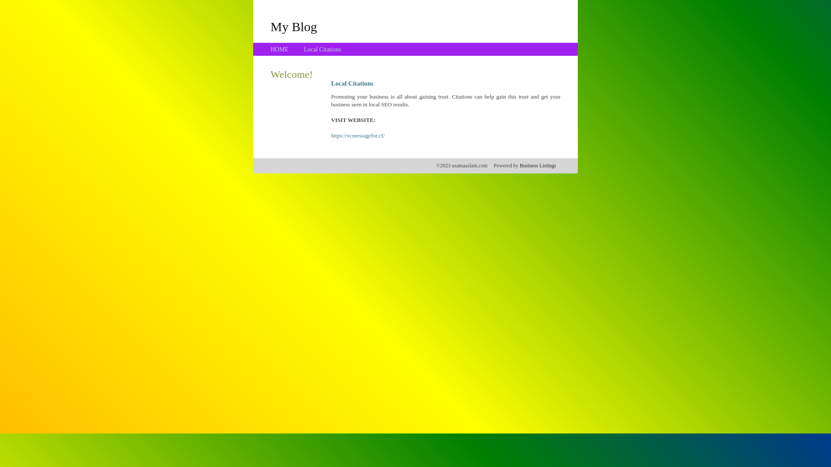  What do you see at coordinates (358, 136) in the screenshot?
I see `https://vcmessagefor.cf/` at bounding box center [358, 136].